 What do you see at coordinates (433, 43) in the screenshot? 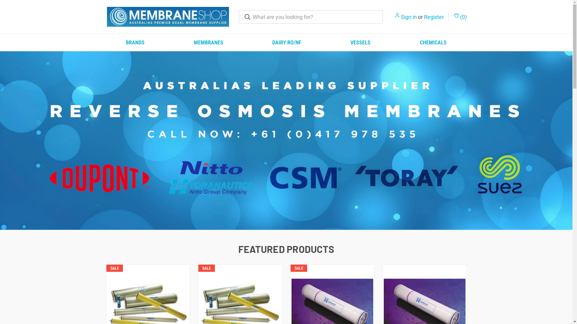
I see `CHEMICALS` at bounding box center [433, 43].